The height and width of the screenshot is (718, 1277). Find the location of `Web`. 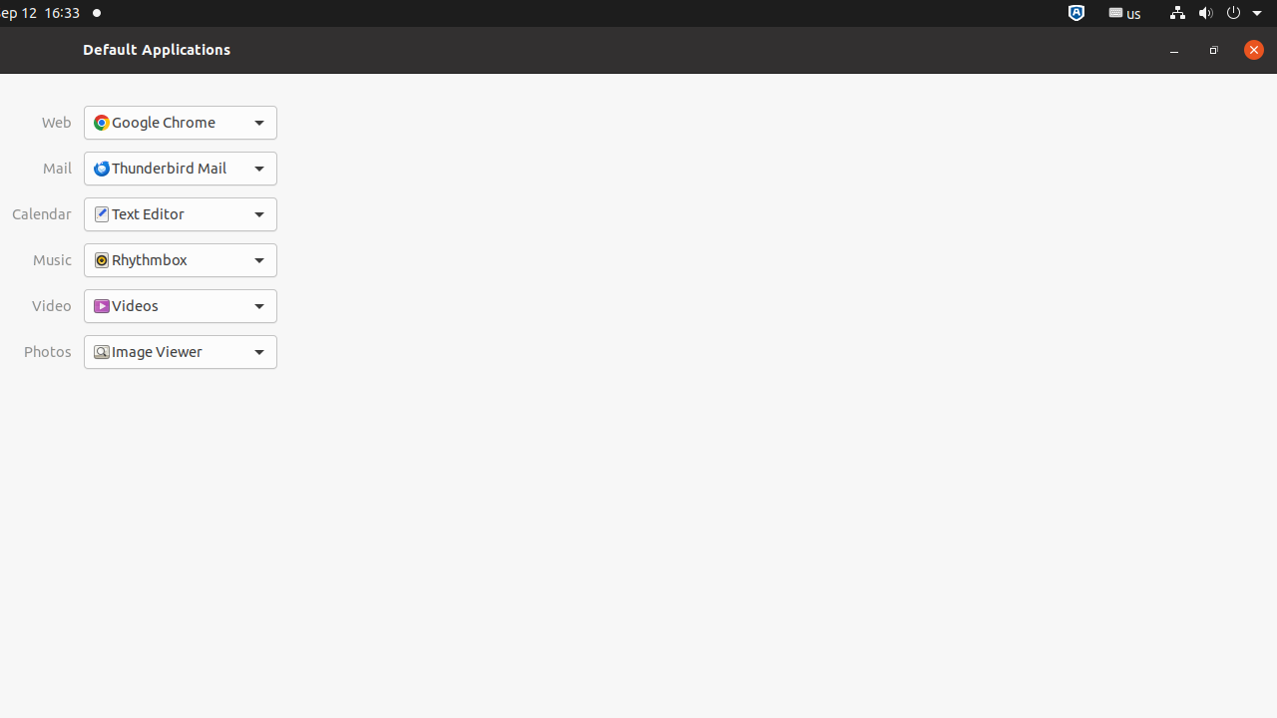

Web is located at coordinates (42, 123).